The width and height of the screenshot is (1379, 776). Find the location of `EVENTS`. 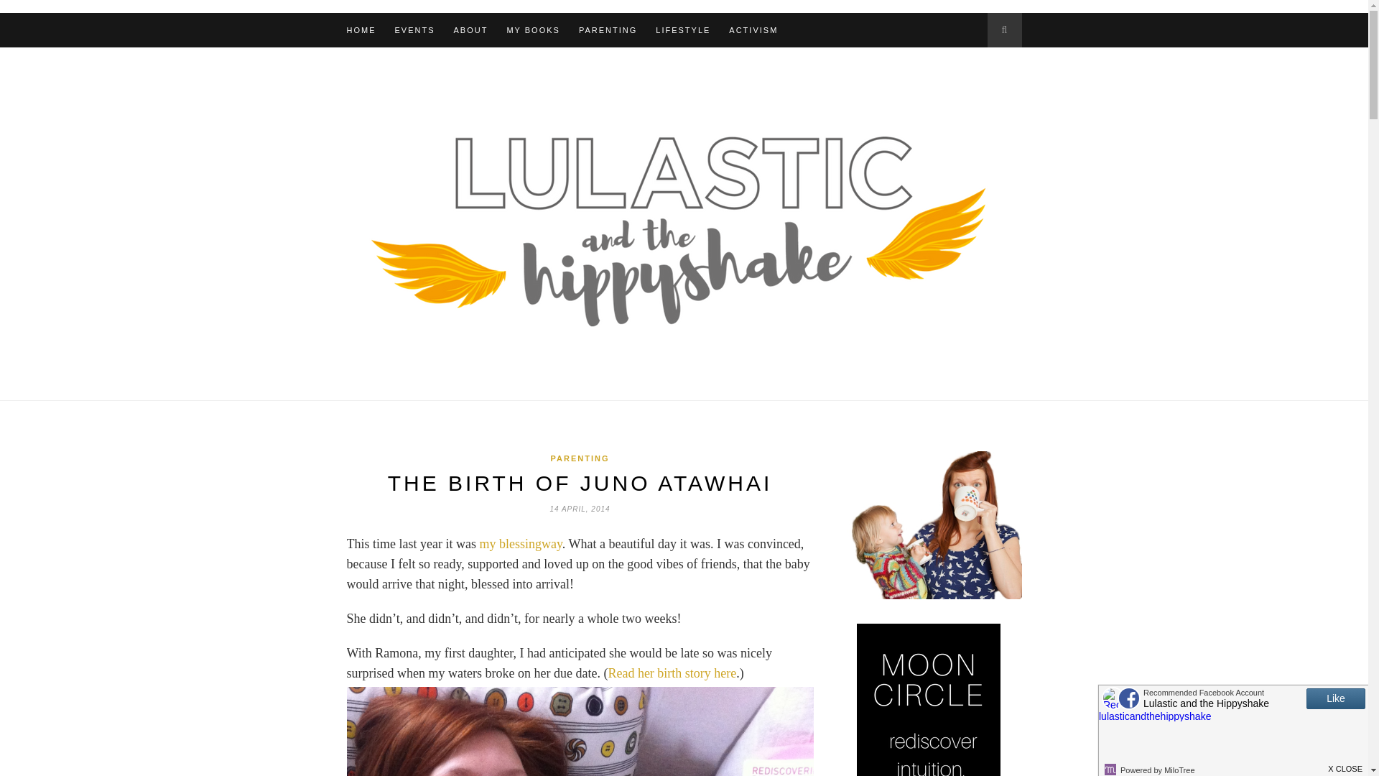

EVENTS is located at coordinates (415, 30).